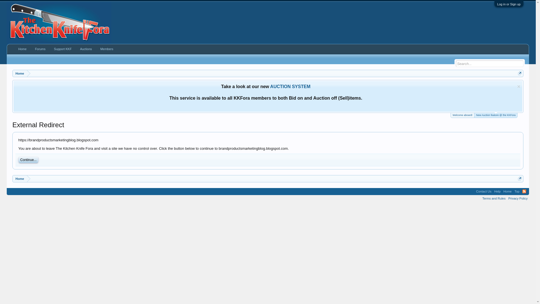  What do you see at coordinates (517, 198) in the screenshot?
I see `Privacy Policy` at bounding box center [517, 198].